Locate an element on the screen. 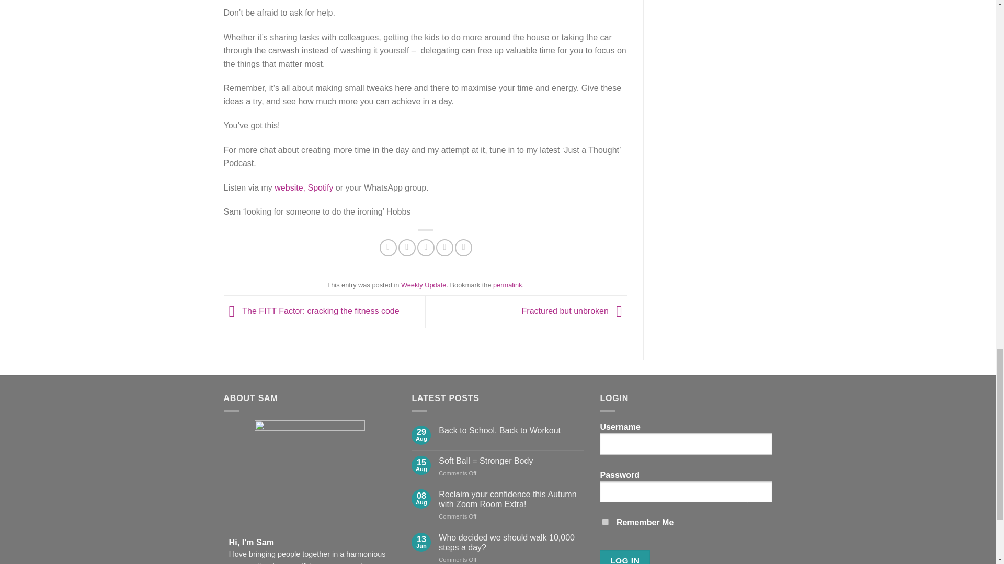 The width and height of the screenshot is (1004, 564). Permalink to Unlocking more hours in your day is located at coordinates (507, 284).